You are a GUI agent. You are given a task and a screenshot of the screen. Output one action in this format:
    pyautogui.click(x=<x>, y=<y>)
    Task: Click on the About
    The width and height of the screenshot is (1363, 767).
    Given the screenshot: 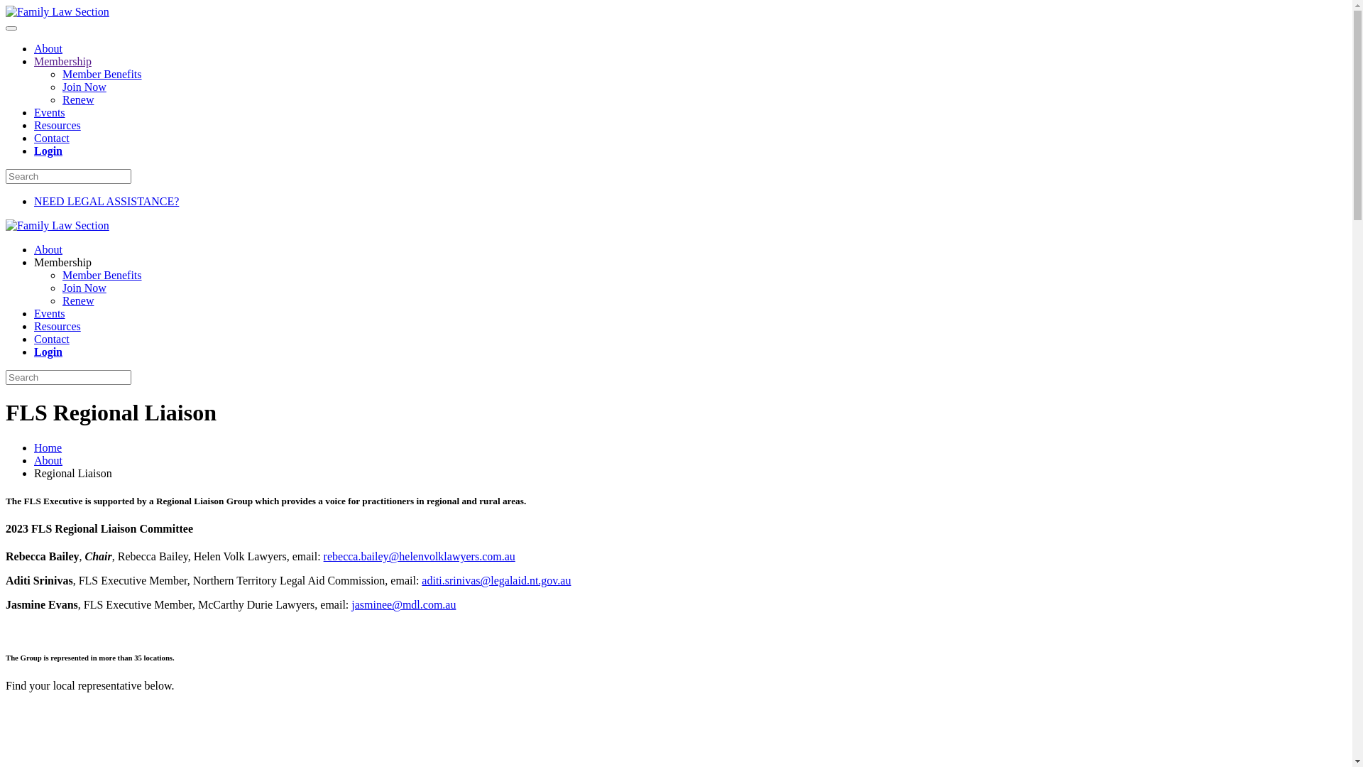 What is the action you would take?
    pyautogui.click(x=48, y=250)
    